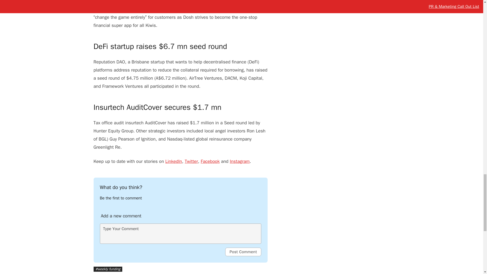  What do you see at coordinates (174, 161) in the screenshot?
I see `LinkedIn` at bounding box center [174, 161].